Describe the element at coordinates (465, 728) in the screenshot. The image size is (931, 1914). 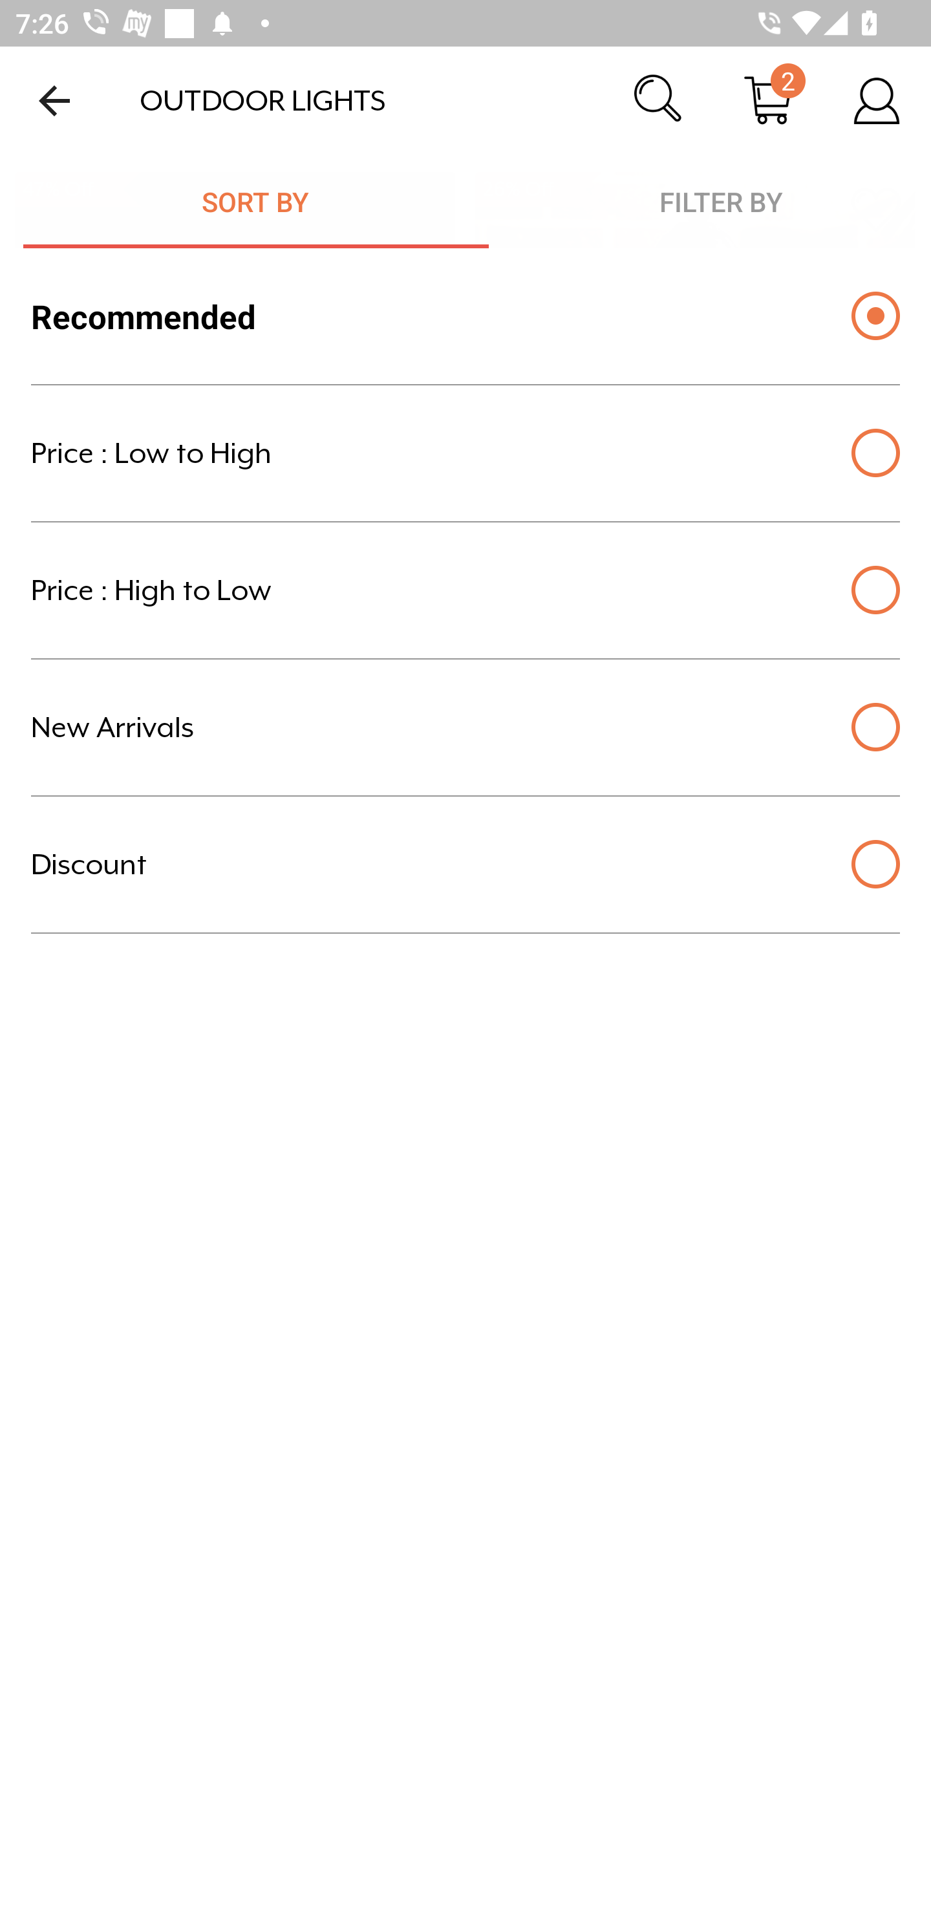
I see `New Arrivals` at that location.